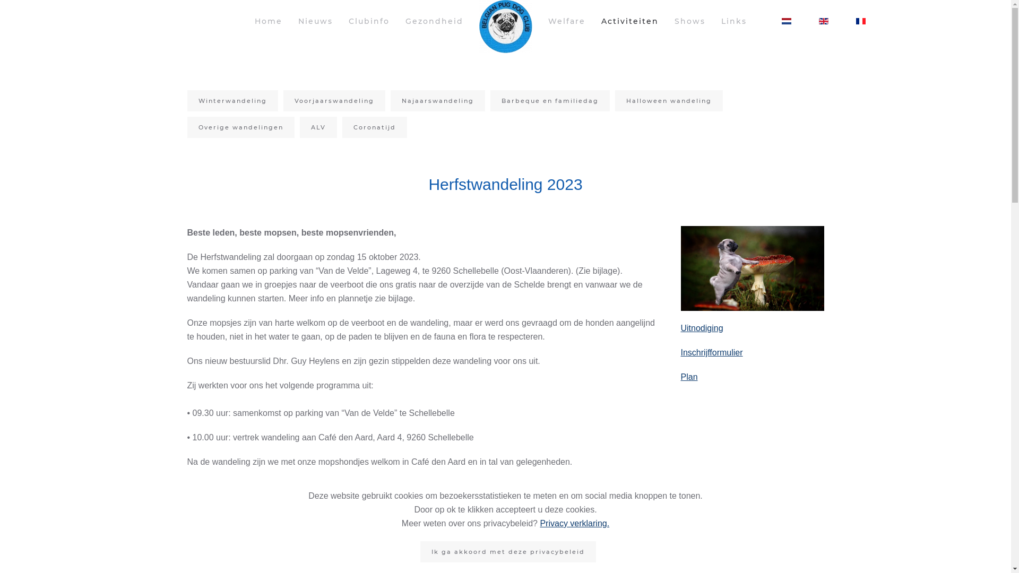  Describe the element at coordinates (438, 101) in the screenshot. I see `Najaarswandeling` at that location.